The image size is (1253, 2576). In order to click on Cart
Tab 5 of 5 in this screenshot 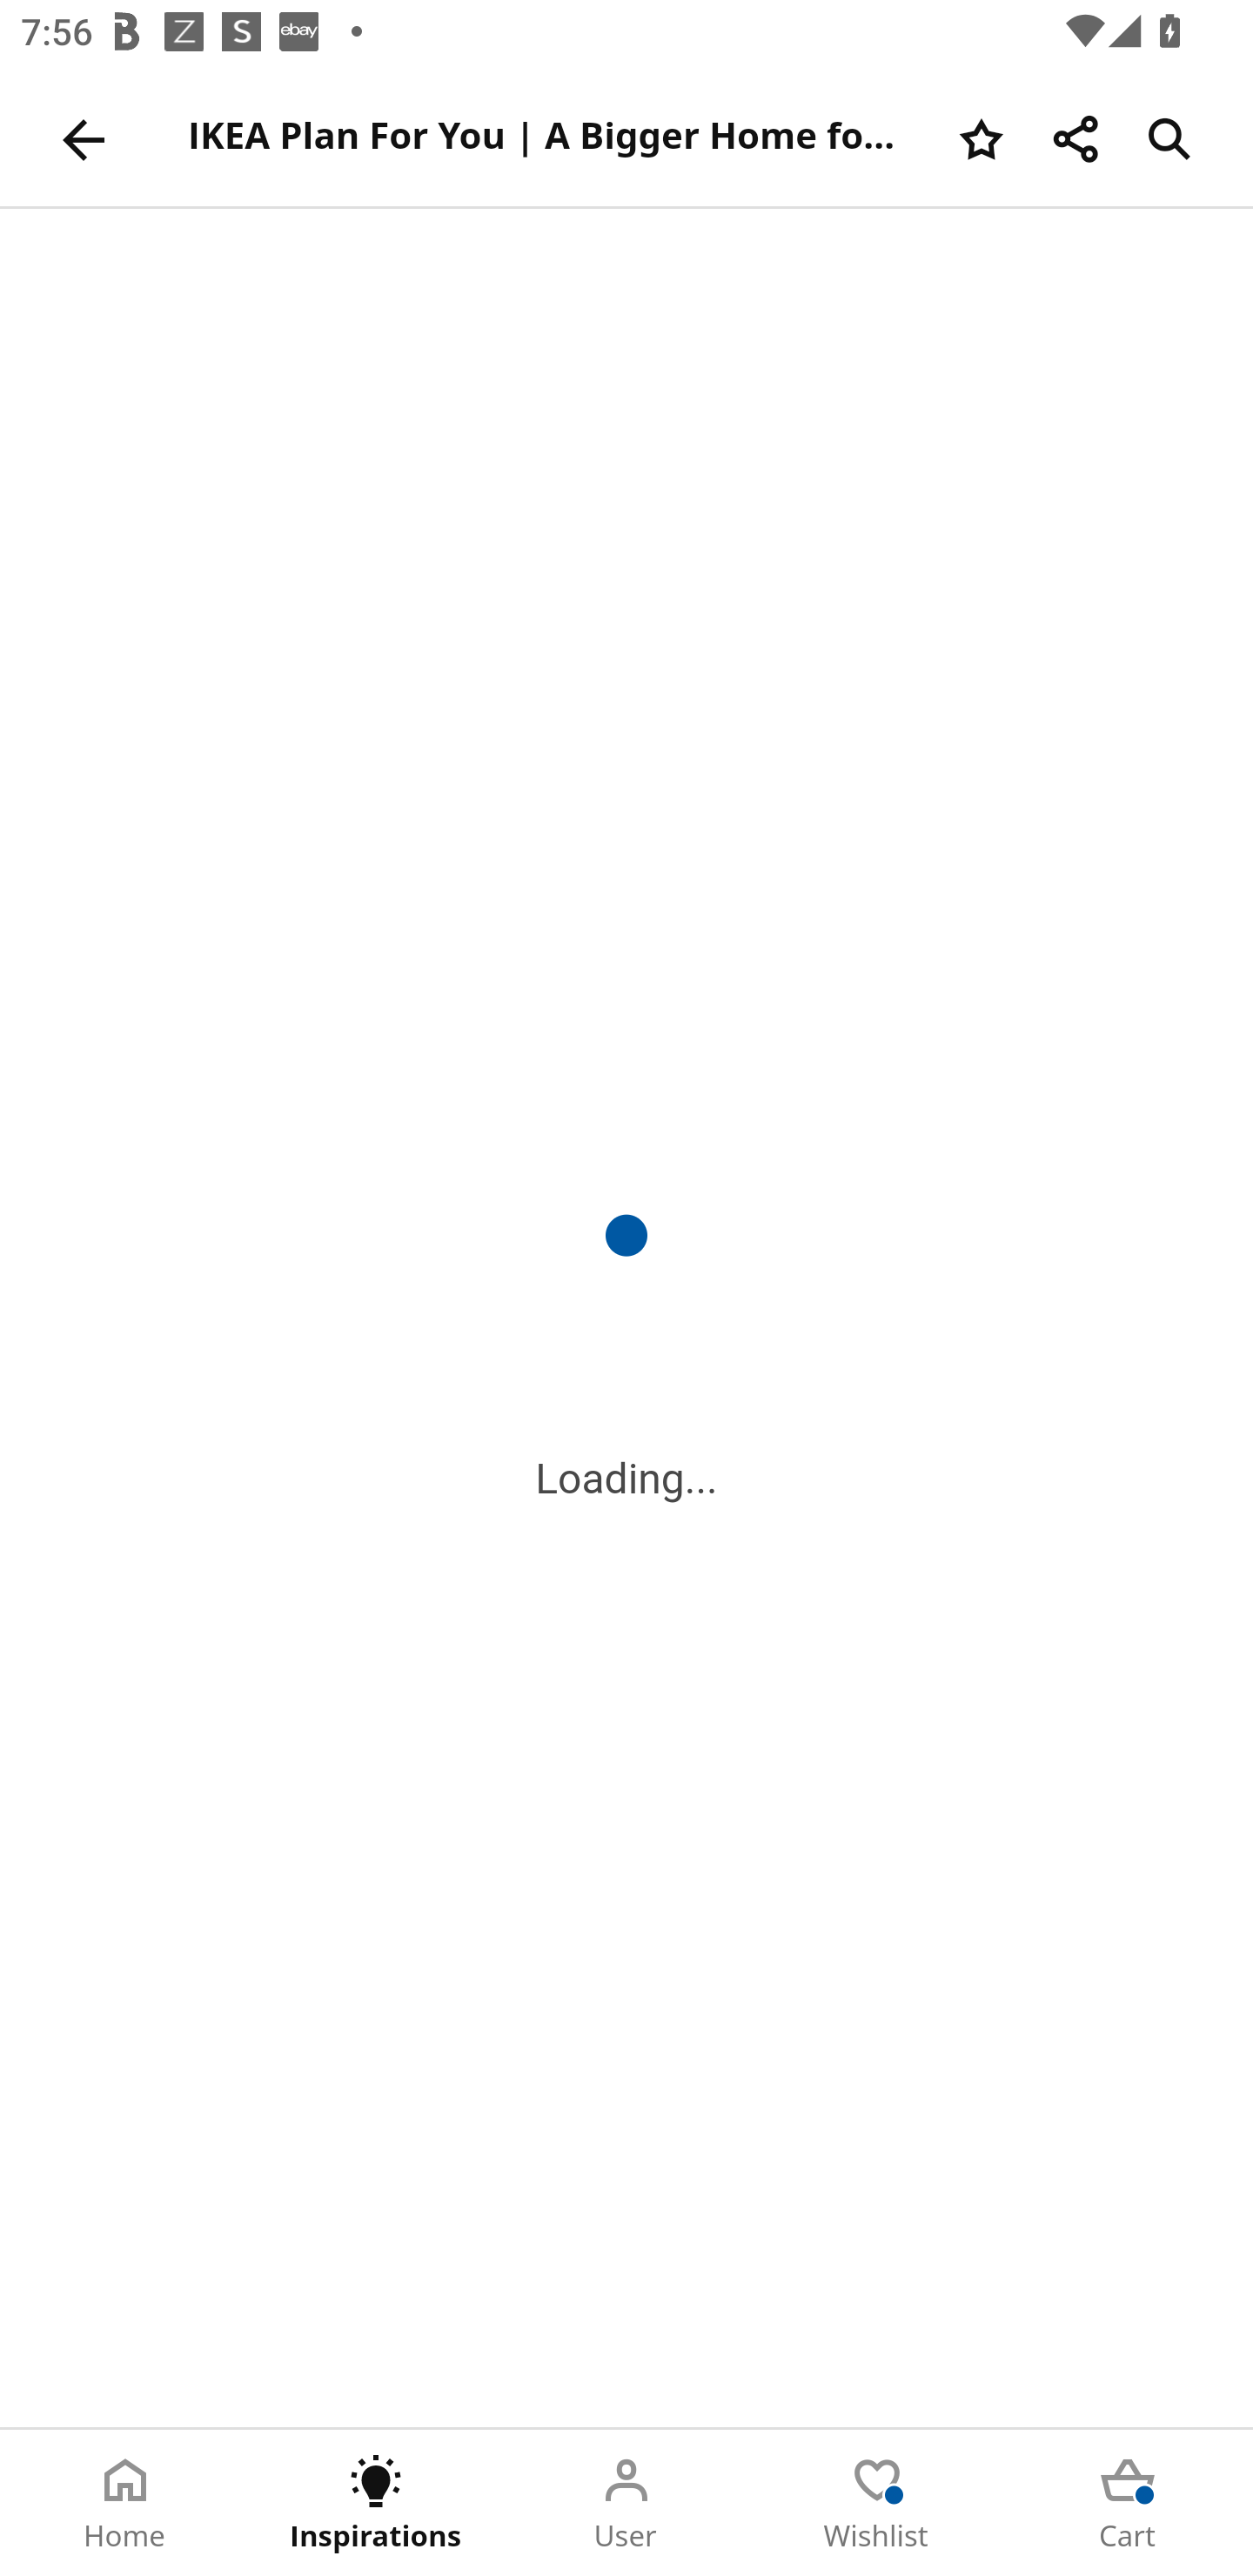, I will do `click(1128, 2503)`.